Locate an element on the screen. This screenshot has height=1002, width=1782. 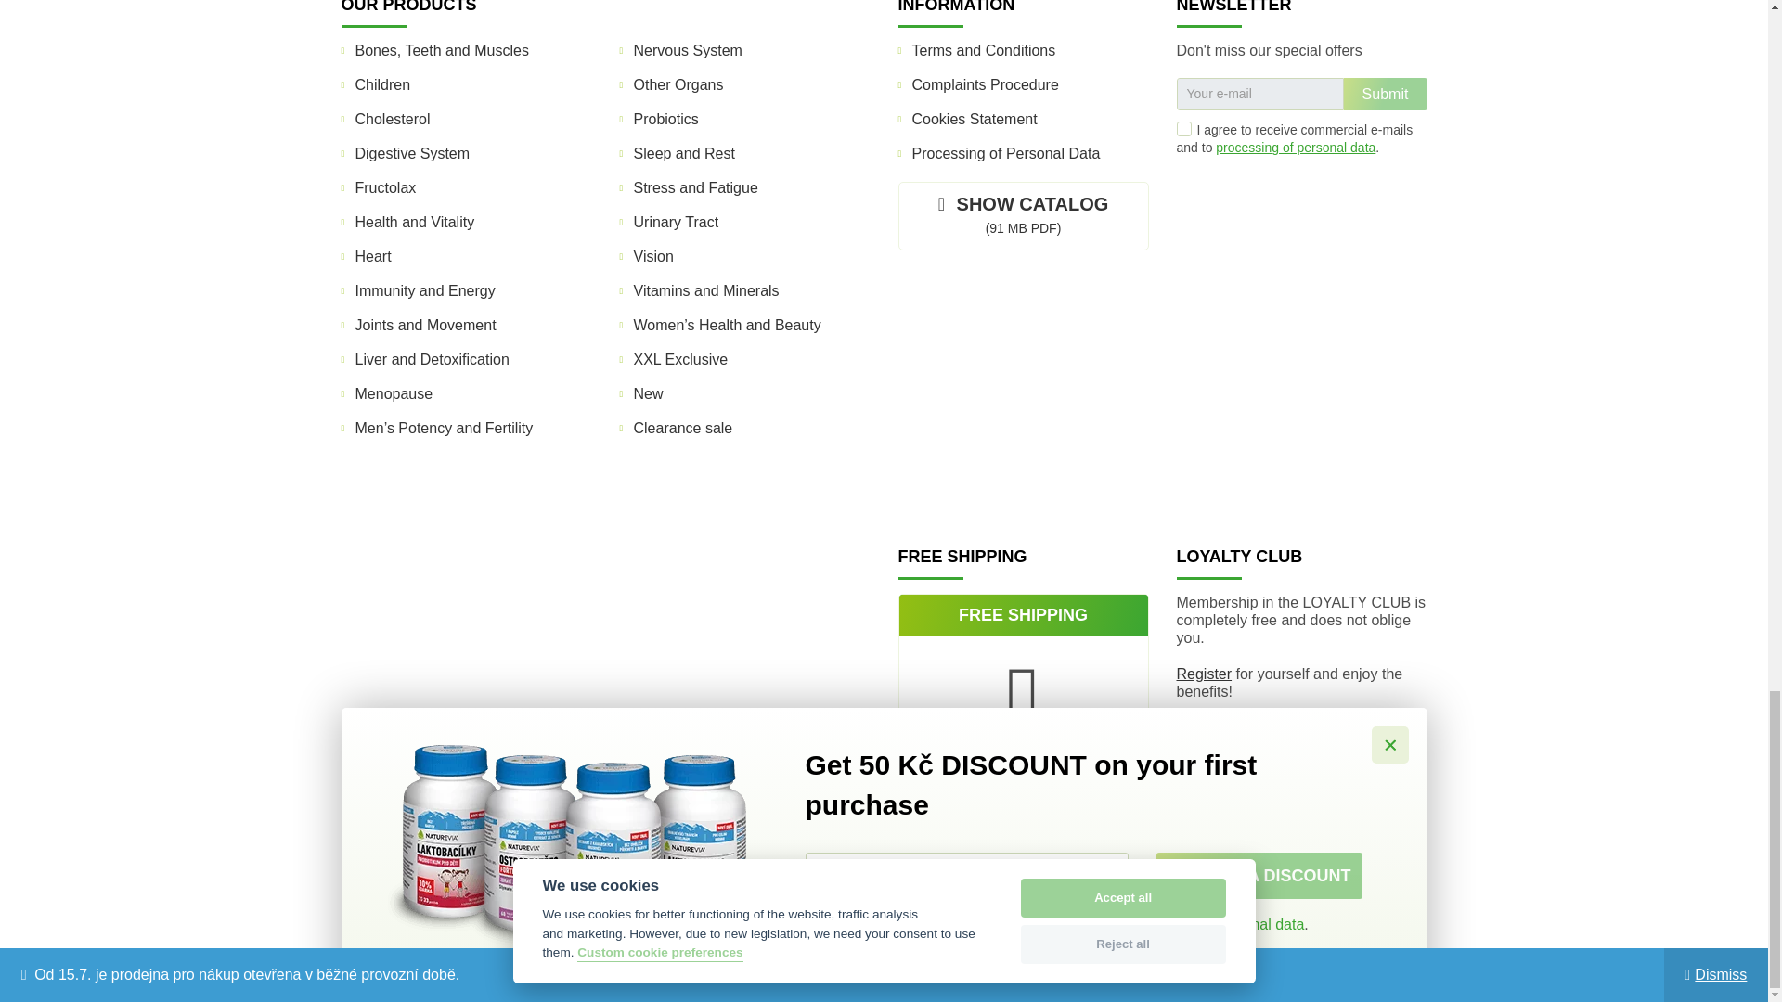
1 is located at coordinates (1184, 128).